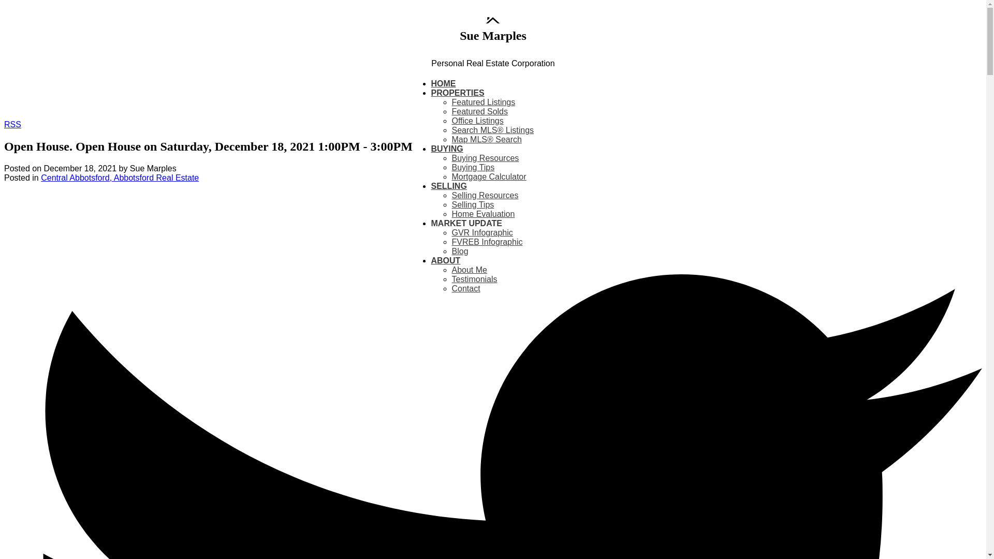 The image size is (994, 559). I want to click on Blog, so click(460, 251).